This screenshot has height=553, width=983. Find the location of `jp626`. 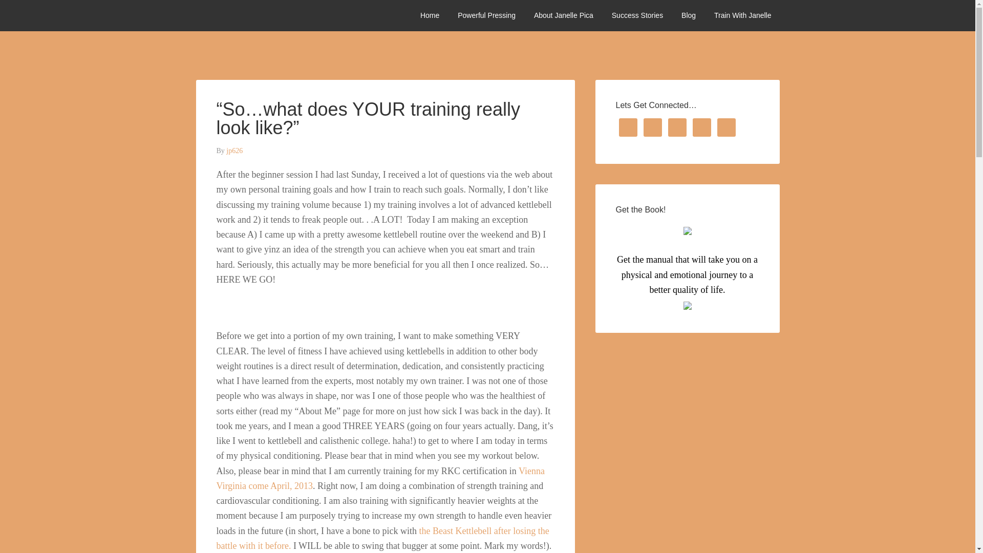

jp626 is located at coordinates (234, 151).